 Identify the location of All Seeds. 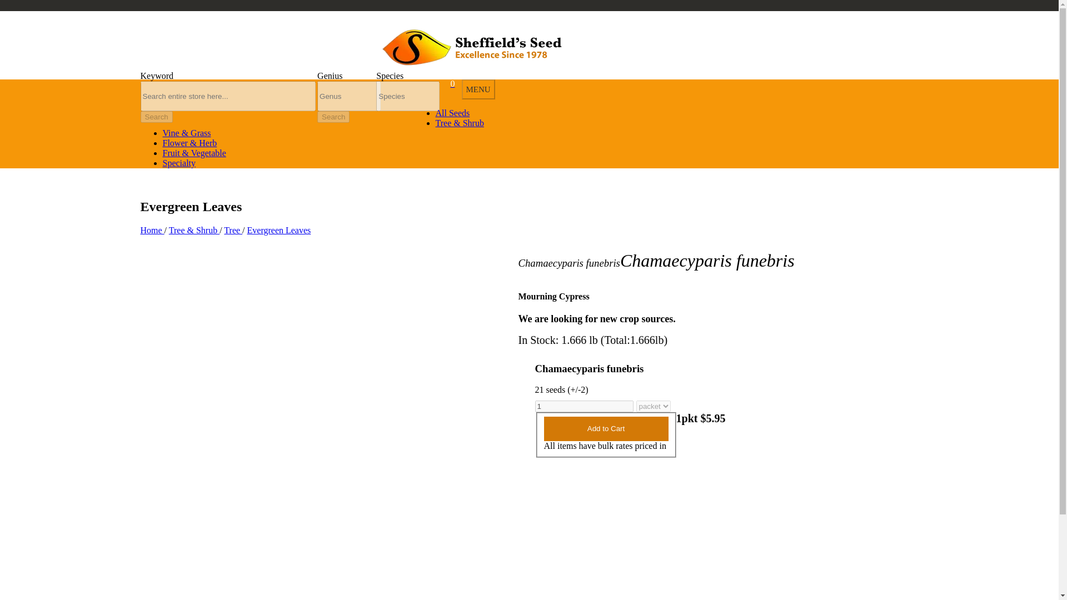
(452, 113).